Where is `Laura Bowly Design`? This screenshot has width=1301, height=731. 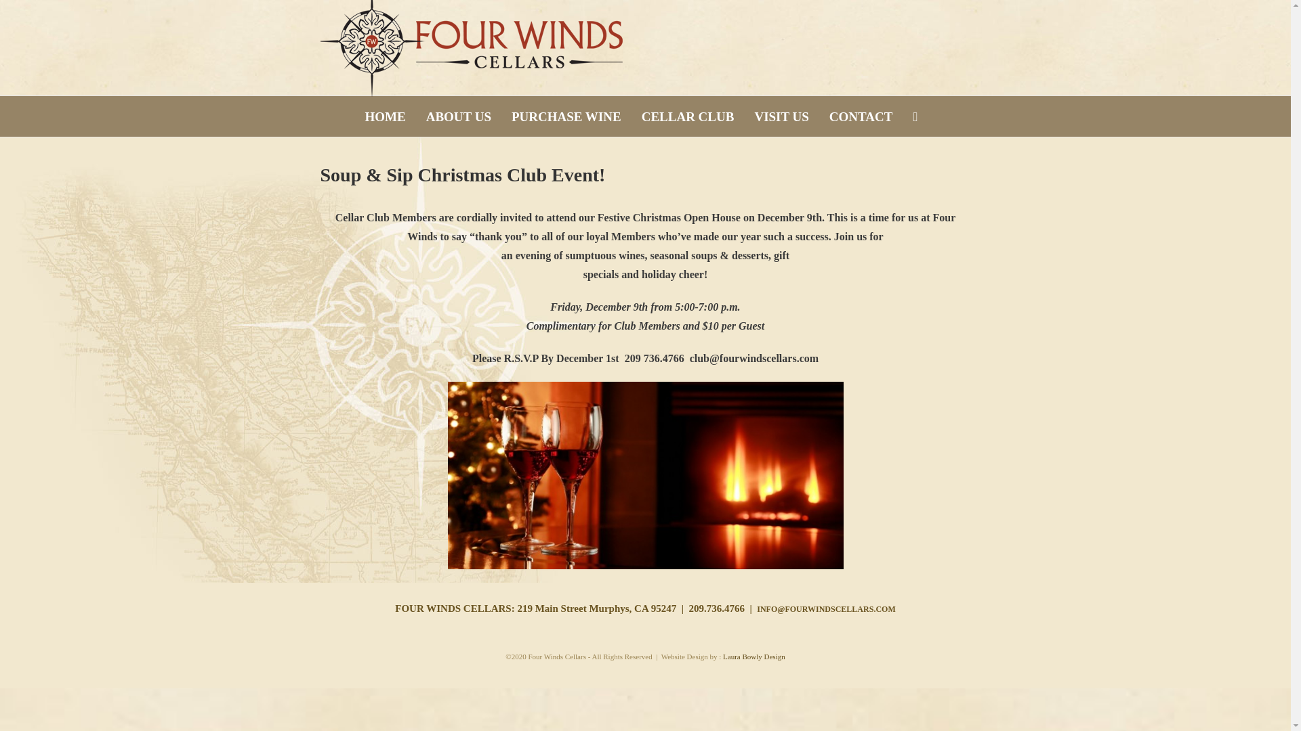 Laura Bowly Design is located at coordinates (754, 657).